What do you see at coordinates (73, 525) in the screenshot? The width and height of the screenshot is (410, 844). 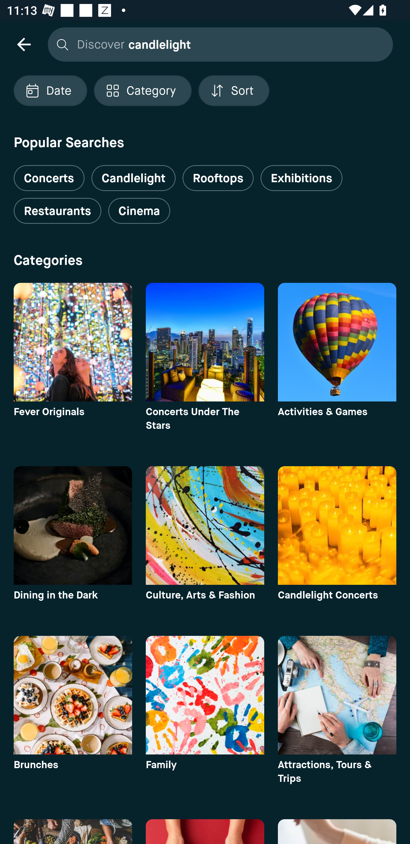 I see `category image` at bounding box center [73, 525].